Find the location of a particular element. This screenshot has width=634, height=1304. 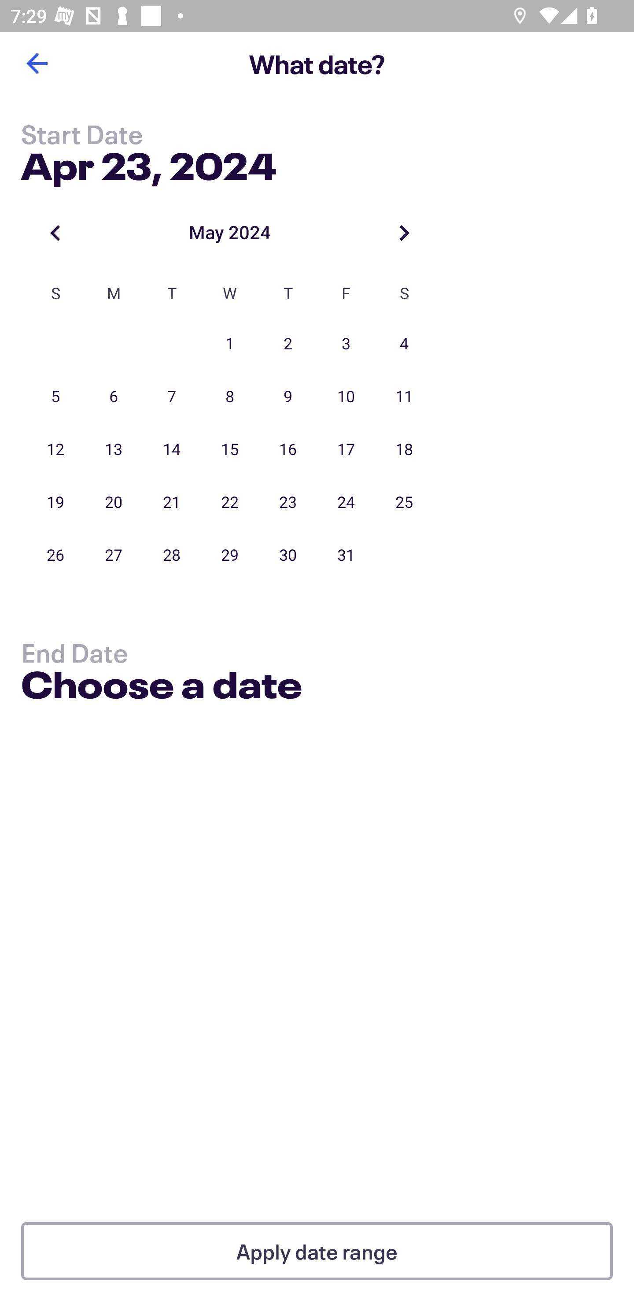

1 01 May 2024 is located at coordinates (230, 344).